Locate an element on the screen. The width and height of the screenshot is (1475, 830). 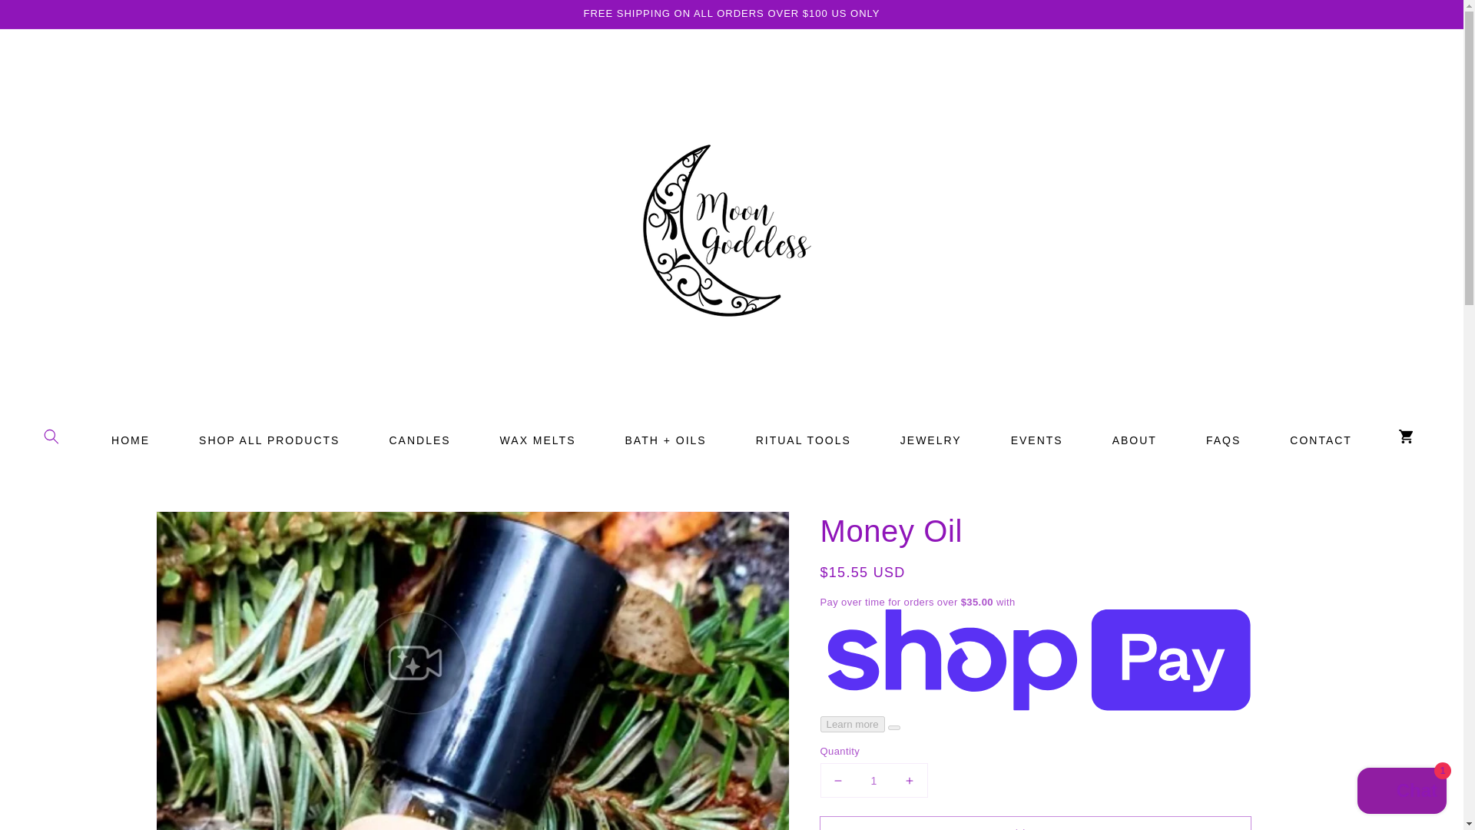
CONTACT is located at coordinates (1321, 440).